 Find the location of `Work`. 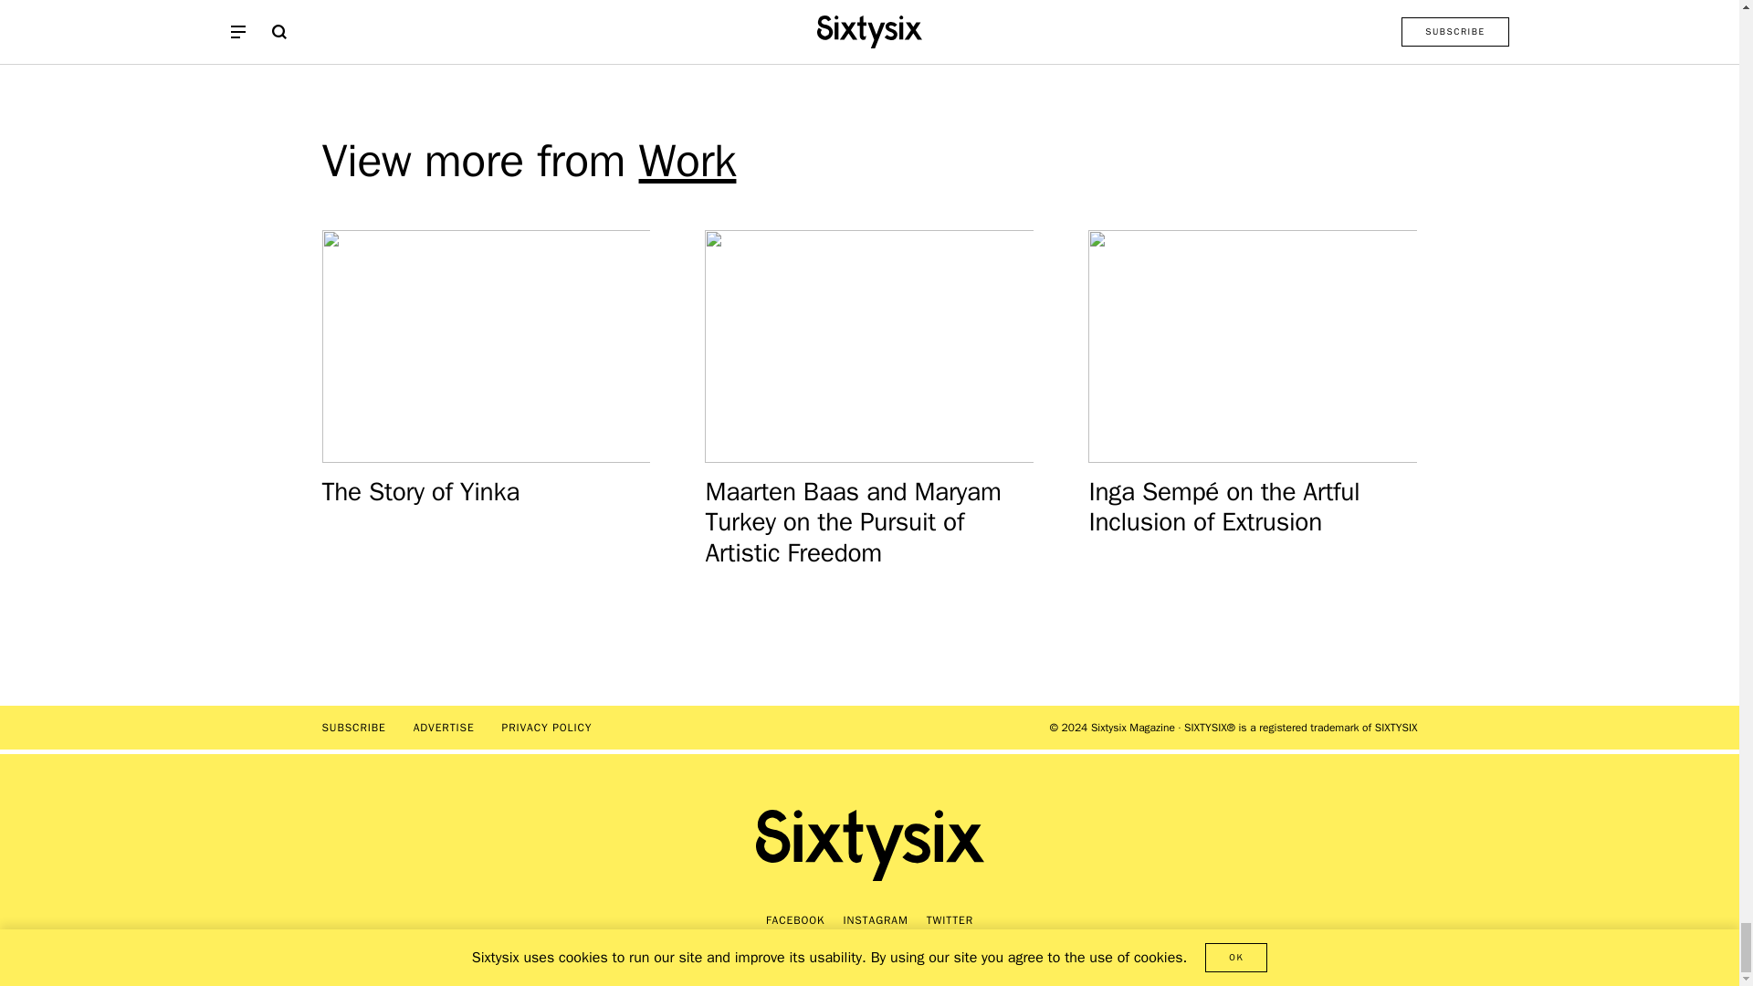

Work is located at coordinates (688, 161).